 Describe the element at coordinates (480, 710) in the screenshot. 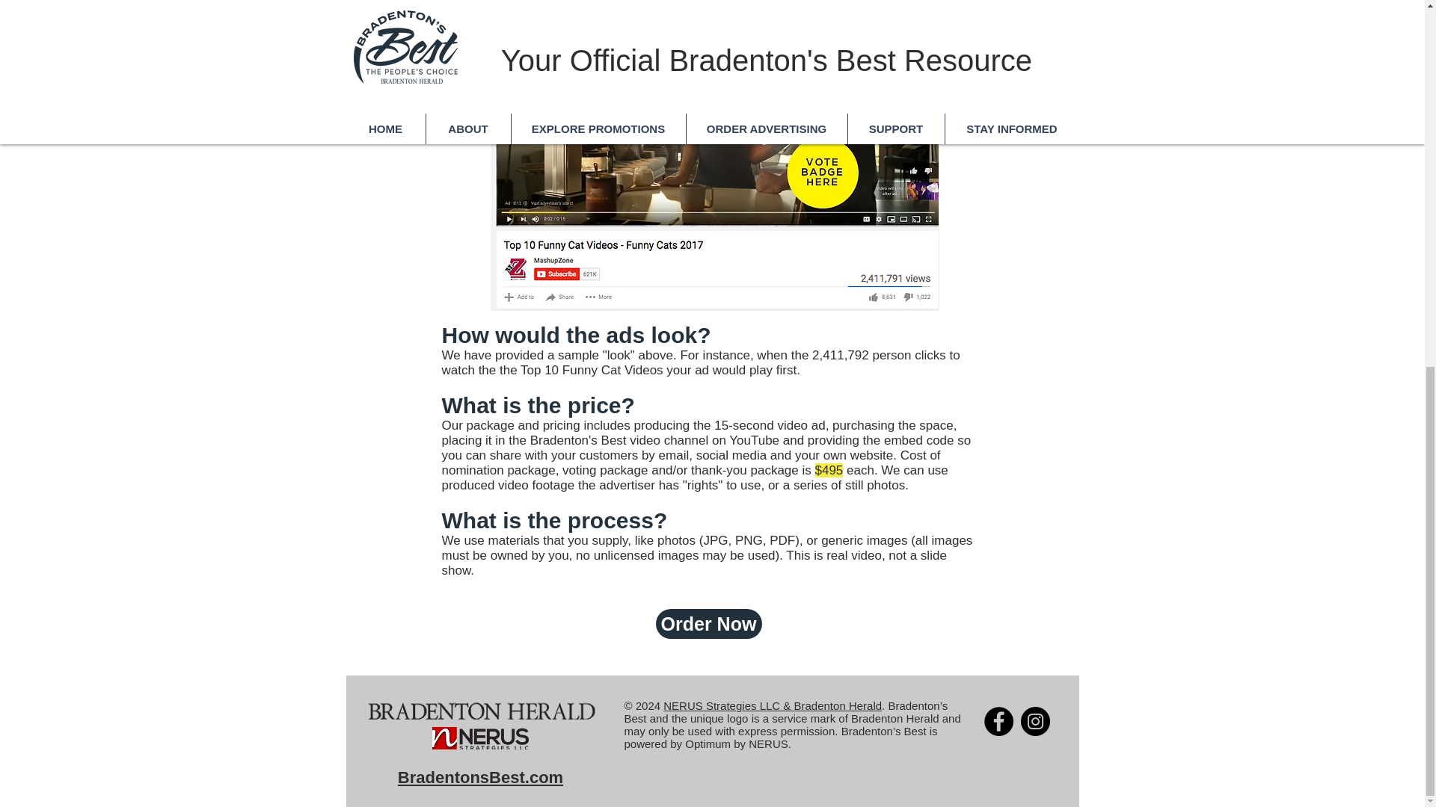

I see `logo180.png` at that location.